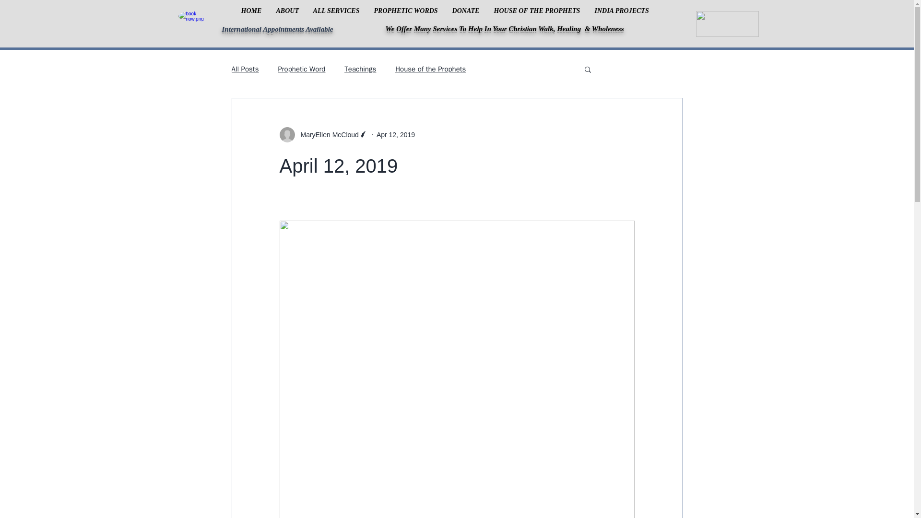  I want to click on House of the Prophets, so click(430, 69).